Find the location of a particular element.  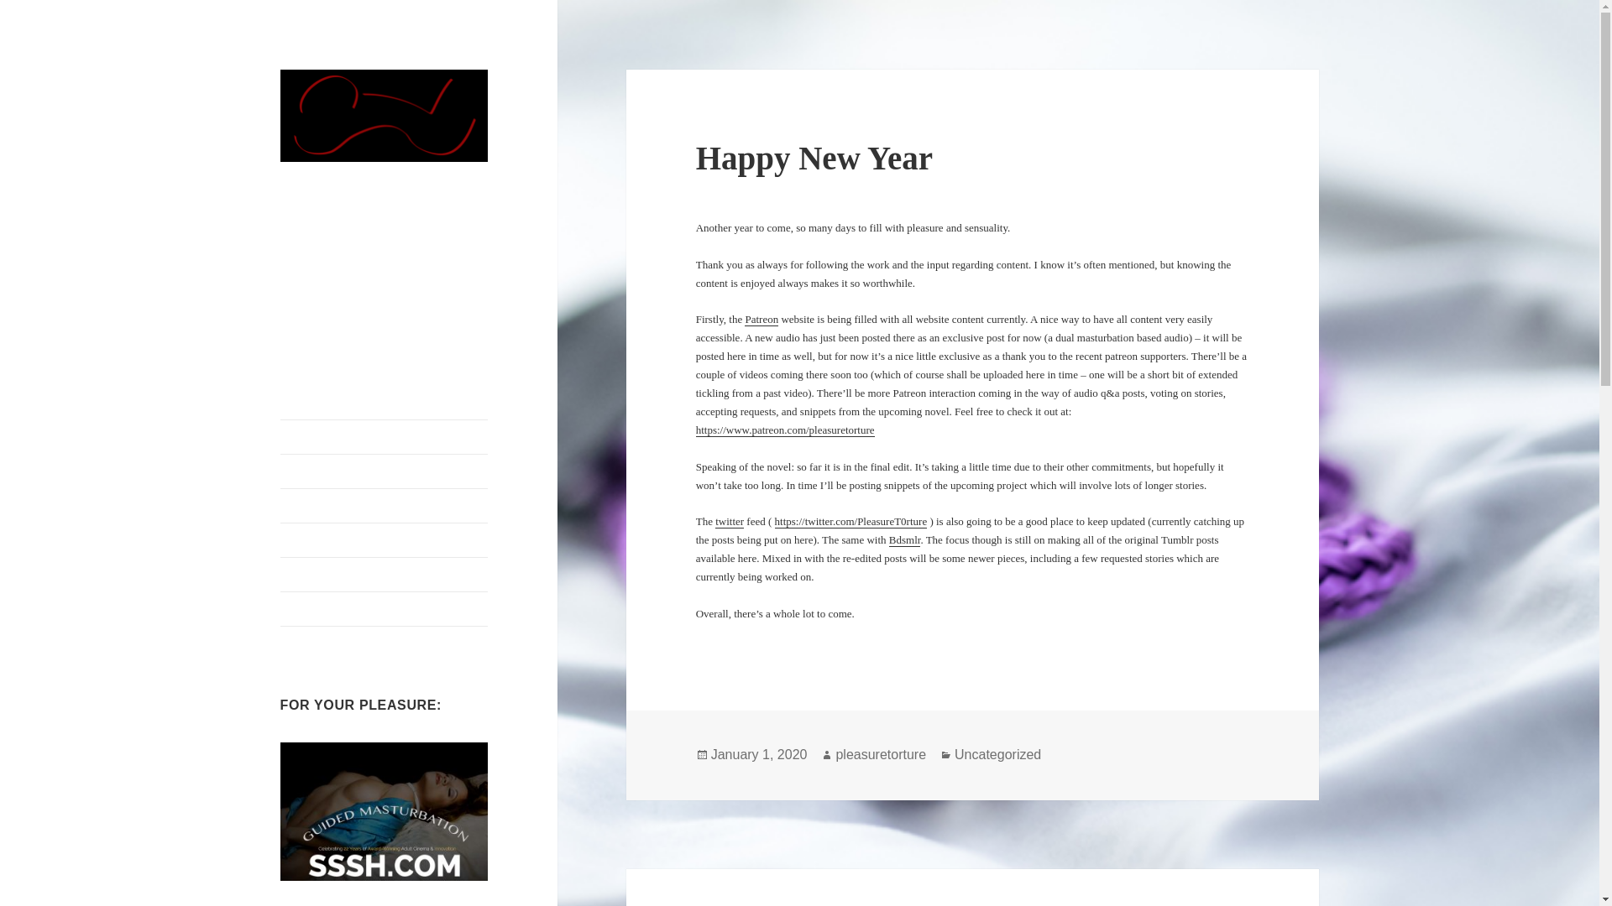

pleasuretorture is located at coordinates (880, 755).